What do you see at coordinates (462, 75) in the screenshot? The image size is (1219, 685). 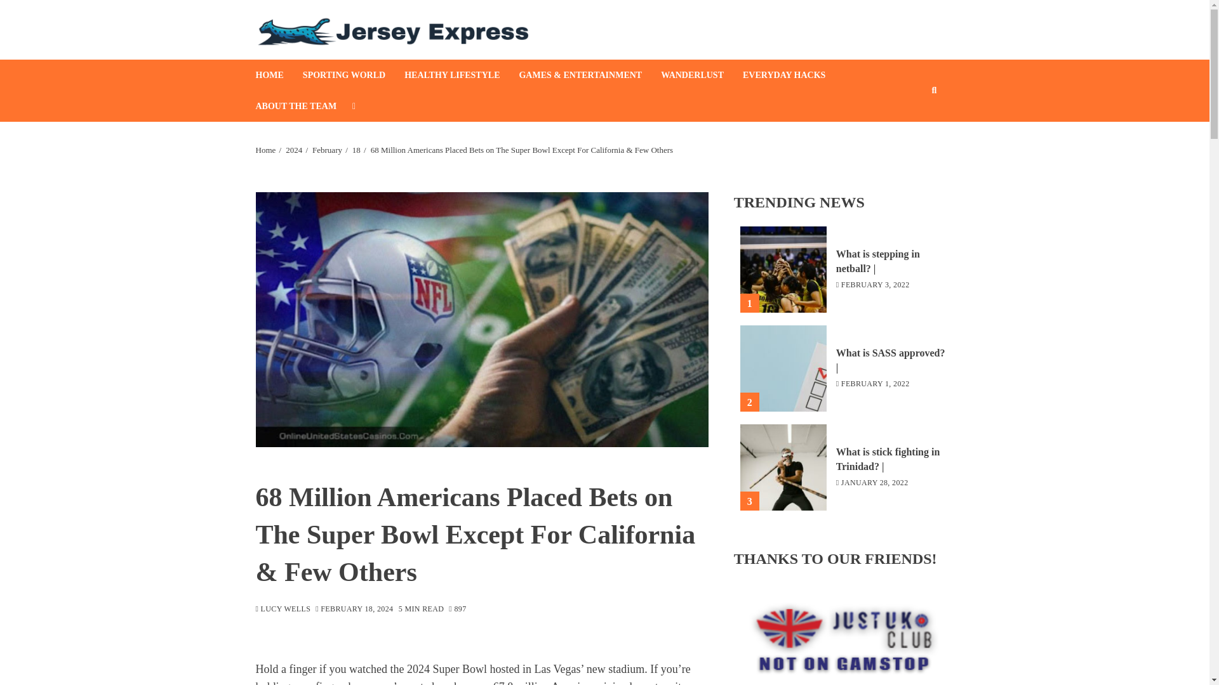 I see `HEALTHY LIFESTYLE` at bounding box center [462, 75].